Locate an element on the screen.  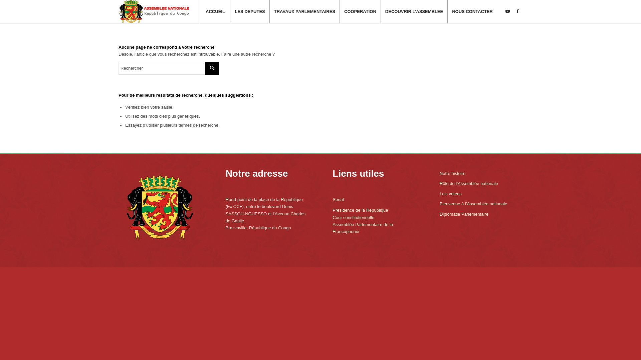
ACCUEIL is located at coordinates (215, 12).